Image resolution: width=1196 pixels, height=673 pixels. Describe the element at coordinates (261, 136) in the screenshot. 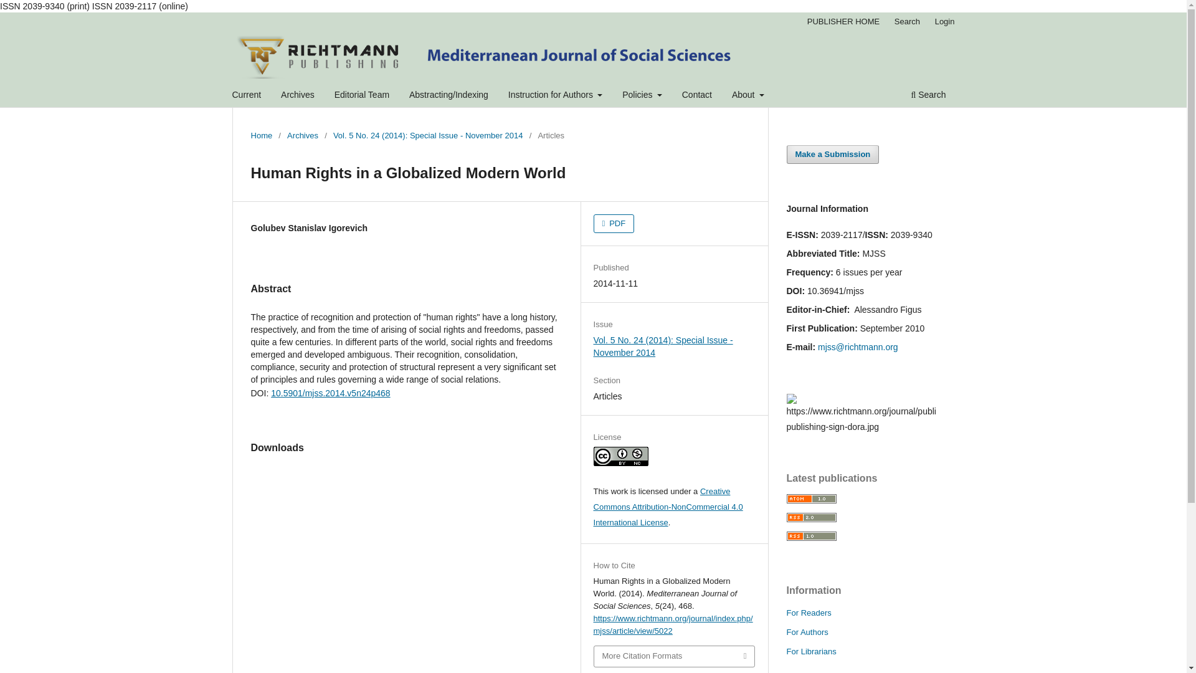

I see `Home` at that location.